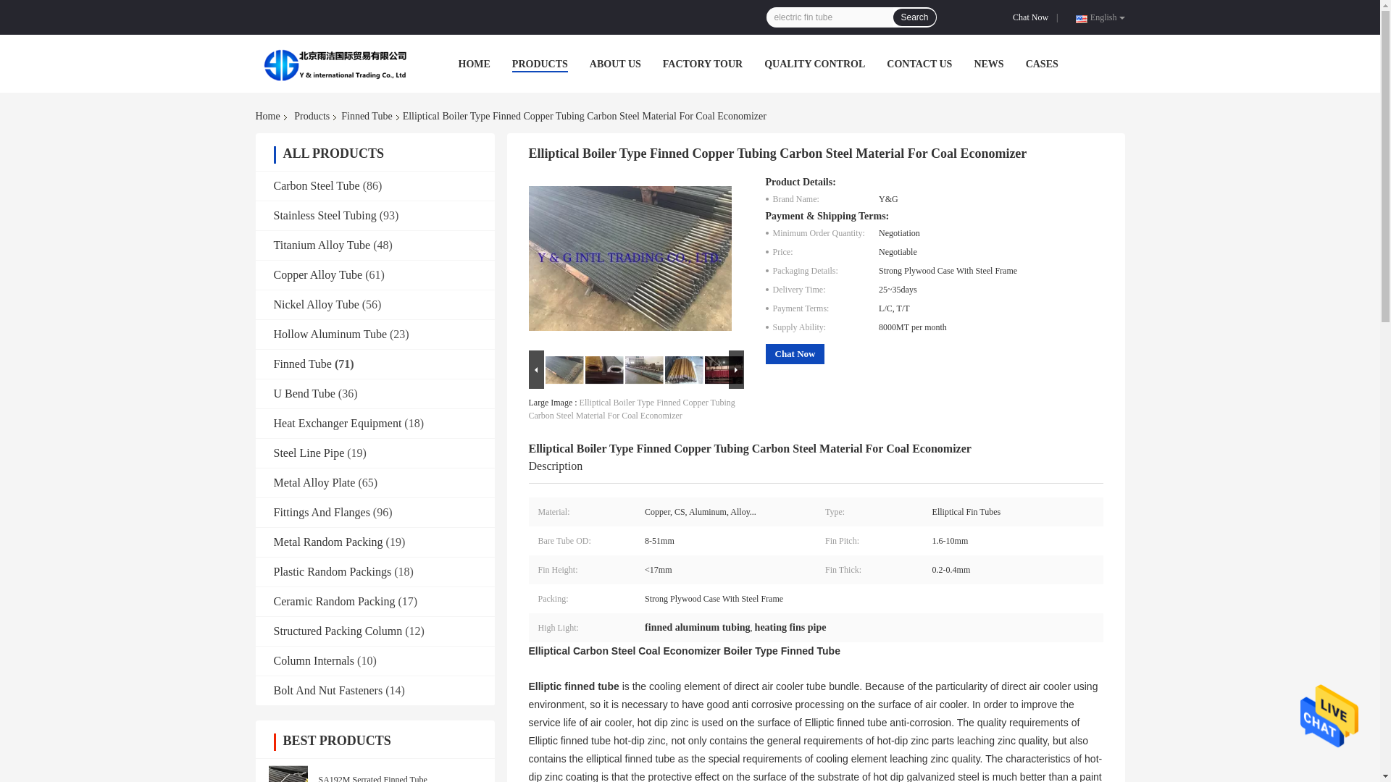  Describe the element at coordinates (988, 64) in the screenshot. I see `NEWS` at that location.